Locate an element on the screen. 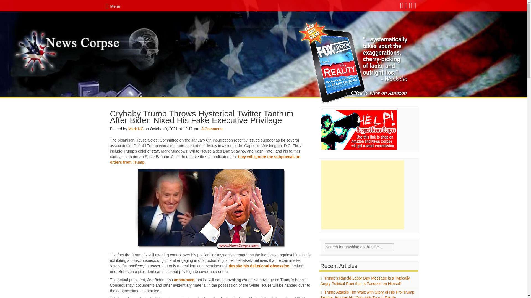 Image resolution: width=531 pixels, height=298 pixels. Fox Nation vs. Reality is located at coordinates (354, 62).